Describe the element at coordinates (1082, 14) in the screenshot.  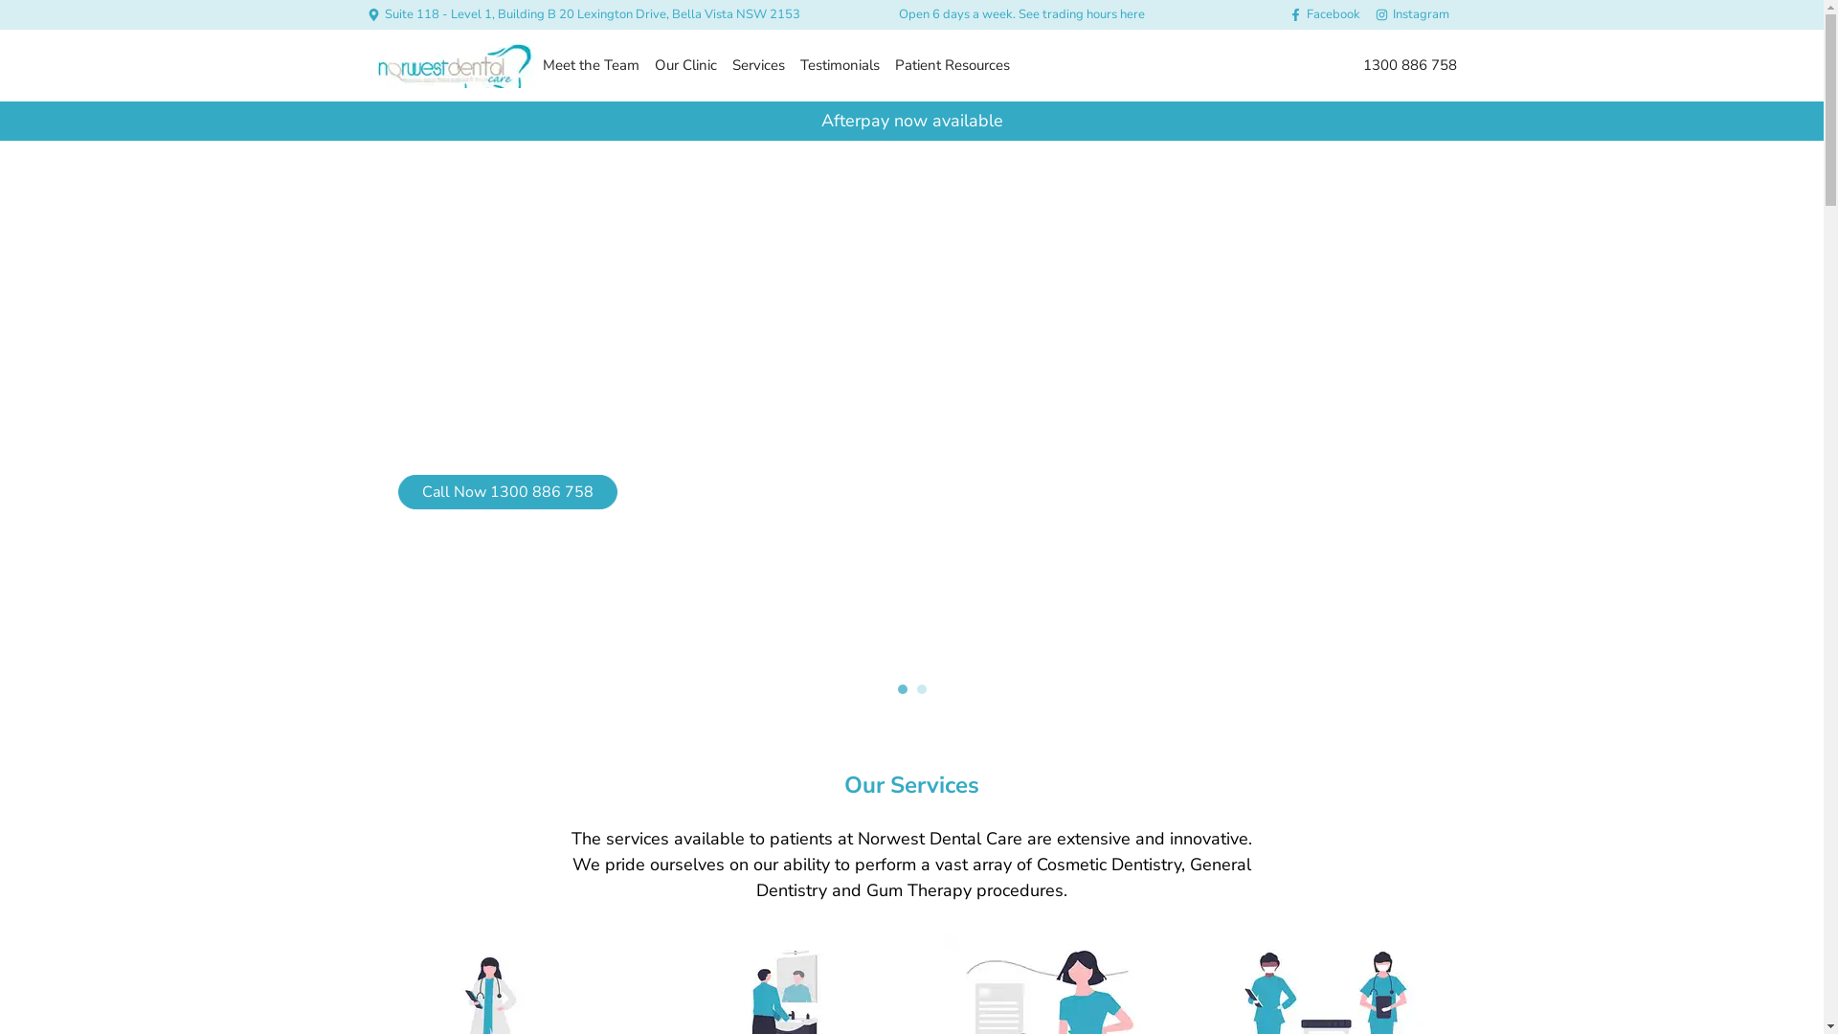
I see `See trading hours here` at that location.